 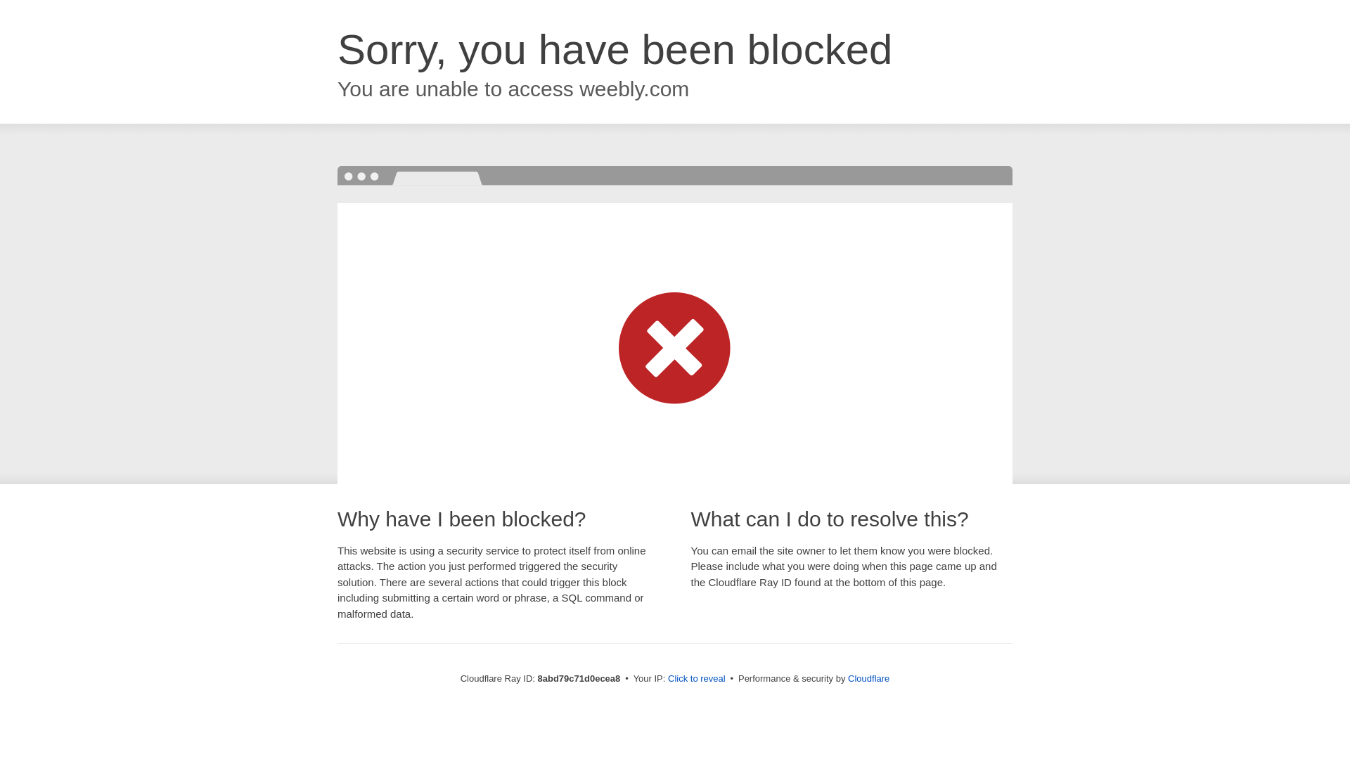 What do you see at coordinates (868, 678) in the screenshot?
I see `Cloudflare` at bounding box center [868, 678].